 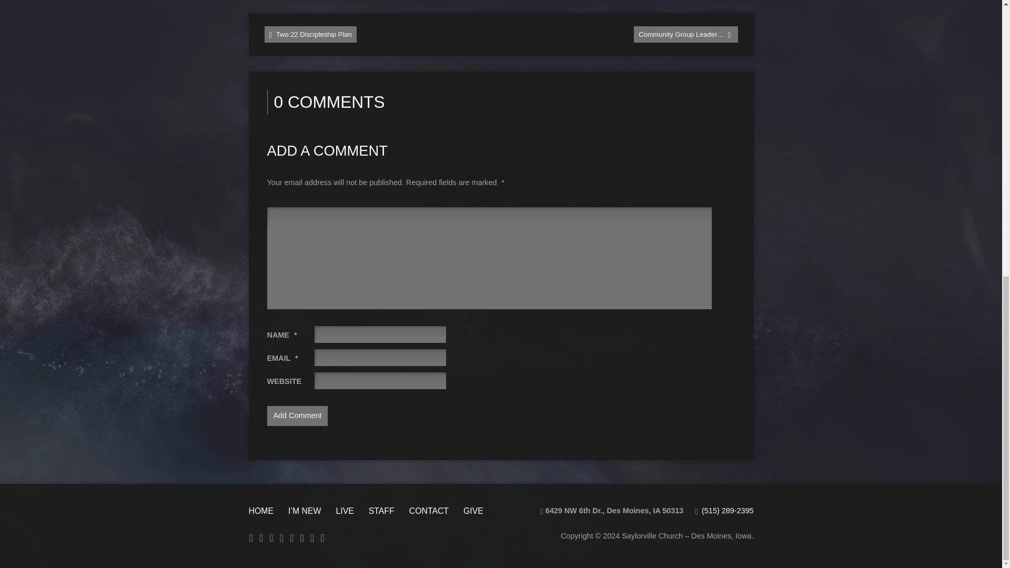 What do you see at coordinates (298, 416) in the screenshot?
I see `Add Comment` at bounding box center [298, 416].